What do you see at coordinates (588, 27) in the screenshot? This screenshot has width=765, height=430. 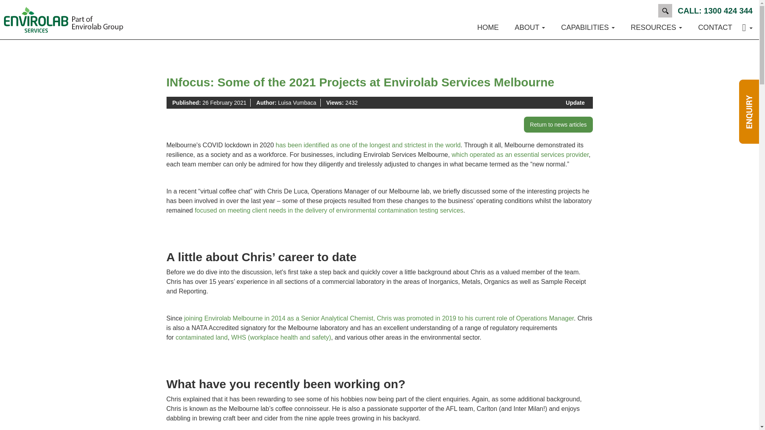 I see `CAPABILITIES` at bounding box center [588, 27].